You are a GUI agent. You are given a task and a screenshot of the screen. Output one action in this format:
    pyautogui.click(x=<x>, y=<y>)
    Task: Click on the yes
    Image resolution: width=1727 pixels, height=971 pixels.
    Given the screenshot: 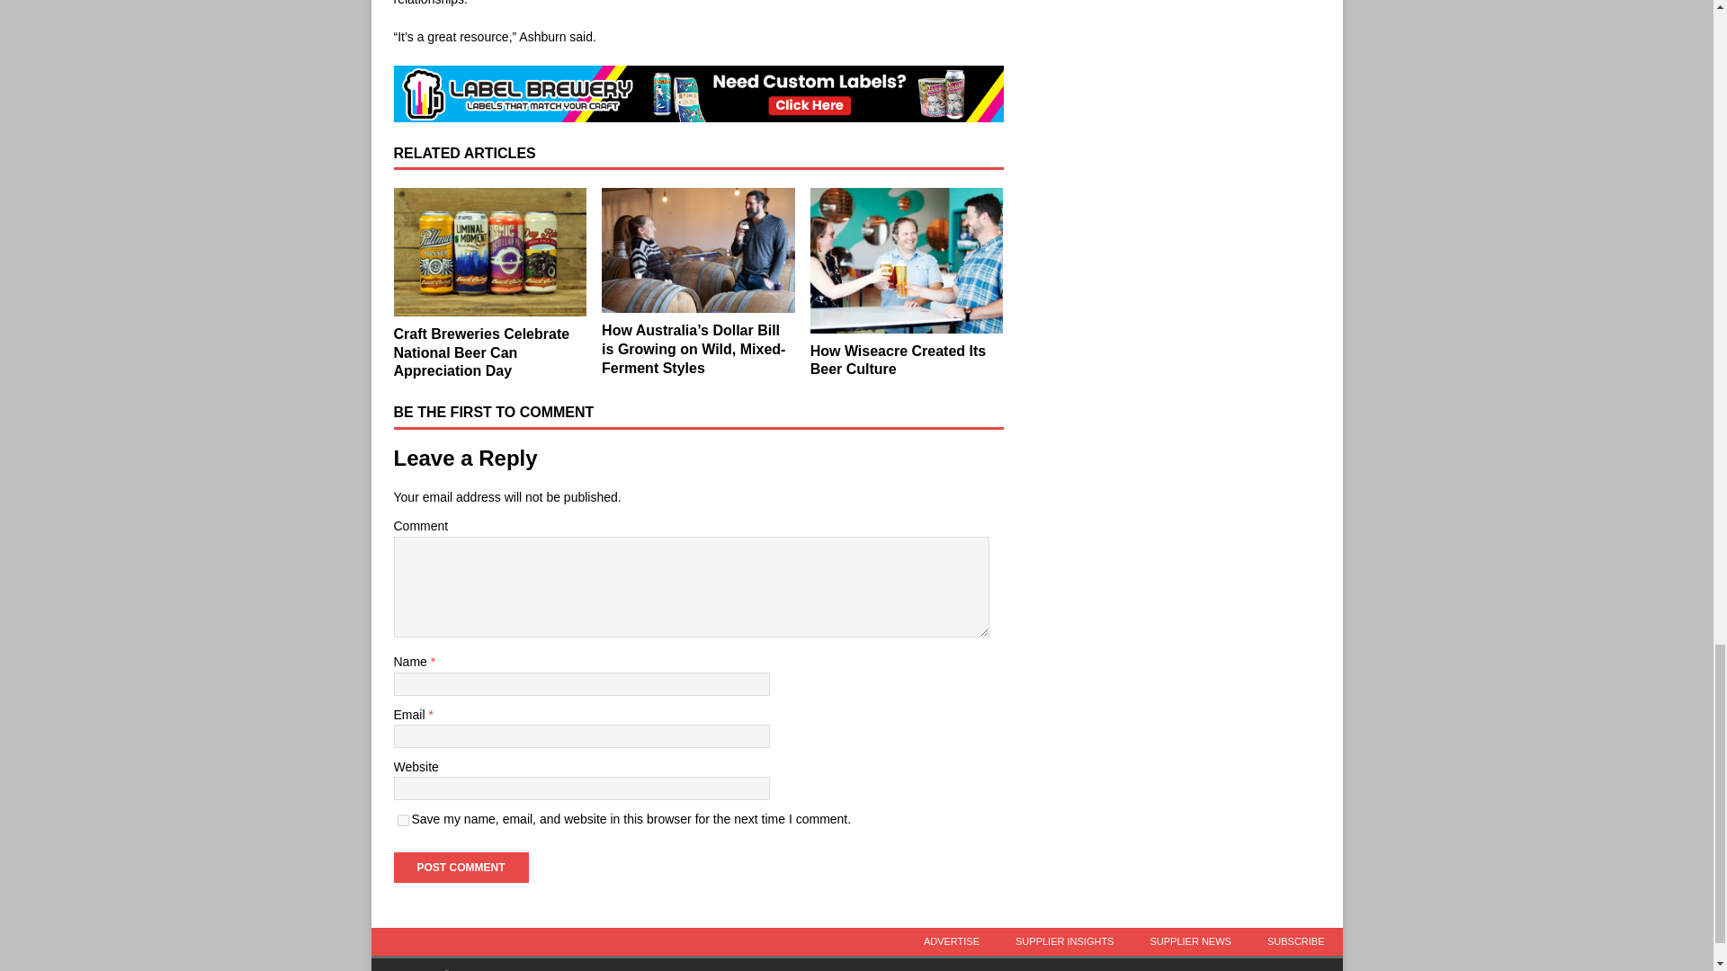 What is the action you would take?
    pyautogui.click(x=403, y=820)
    